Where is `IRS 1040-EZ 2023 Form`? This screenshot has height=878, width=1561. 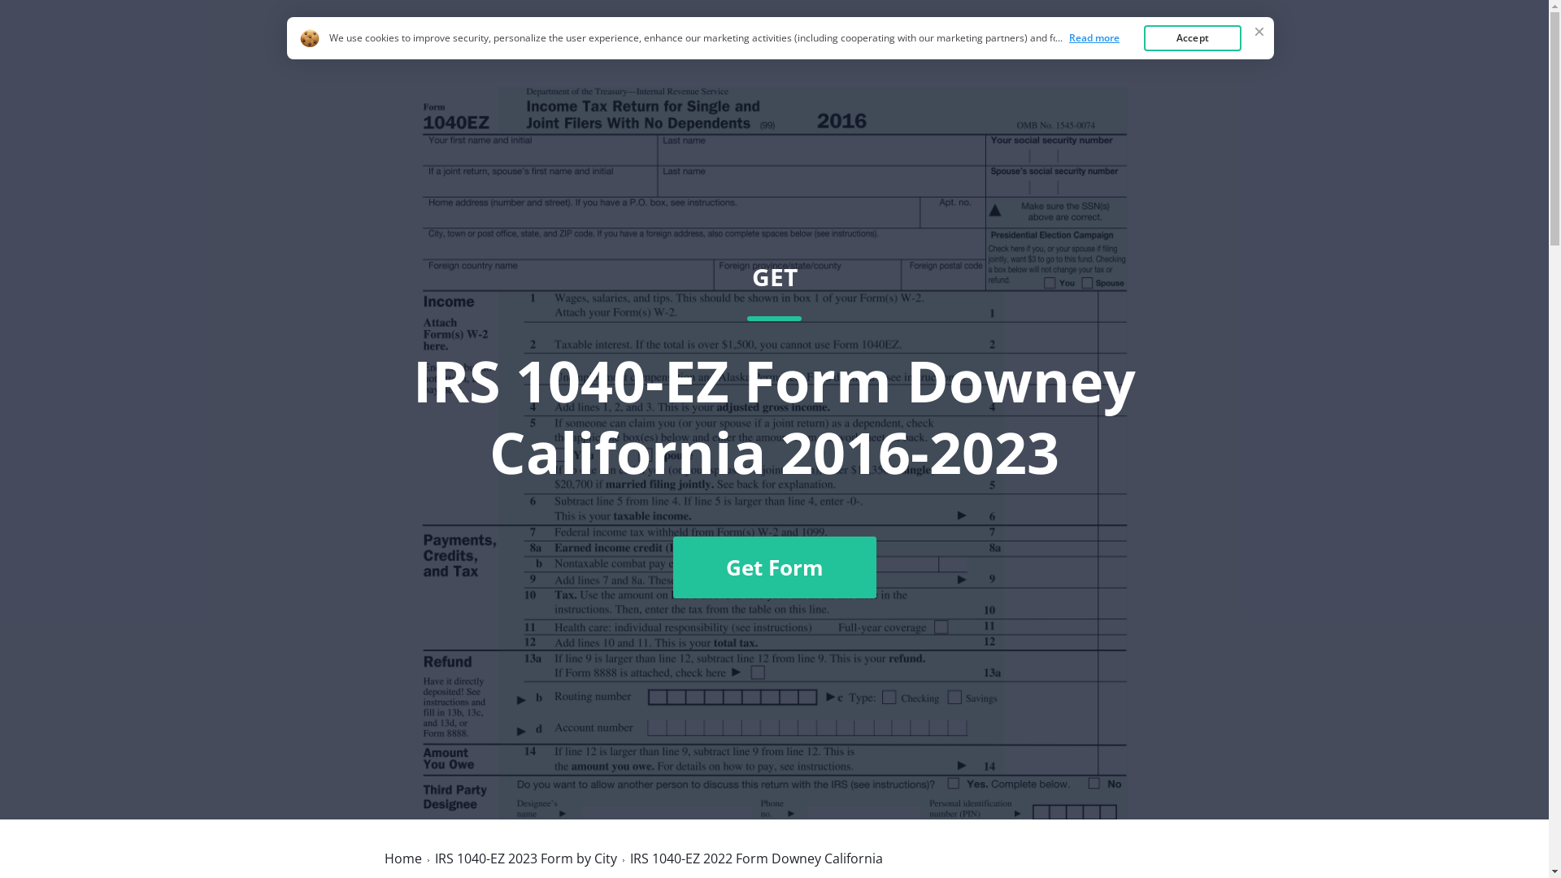
IRS 1040-EZ 2023 Form is located at coordinates (486, 50).